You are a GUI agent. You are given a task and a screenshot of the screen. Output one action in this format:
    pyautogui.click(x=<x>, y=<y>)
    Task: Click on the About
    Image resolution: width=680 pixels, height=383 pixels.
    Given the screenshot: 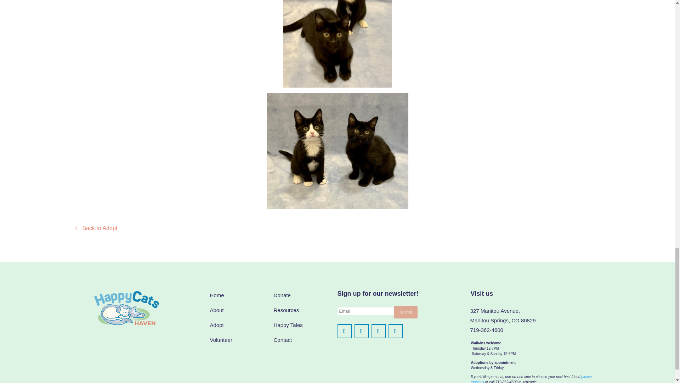 What is the action you would take?
    pyautogui.click(x=216, y=310)
    